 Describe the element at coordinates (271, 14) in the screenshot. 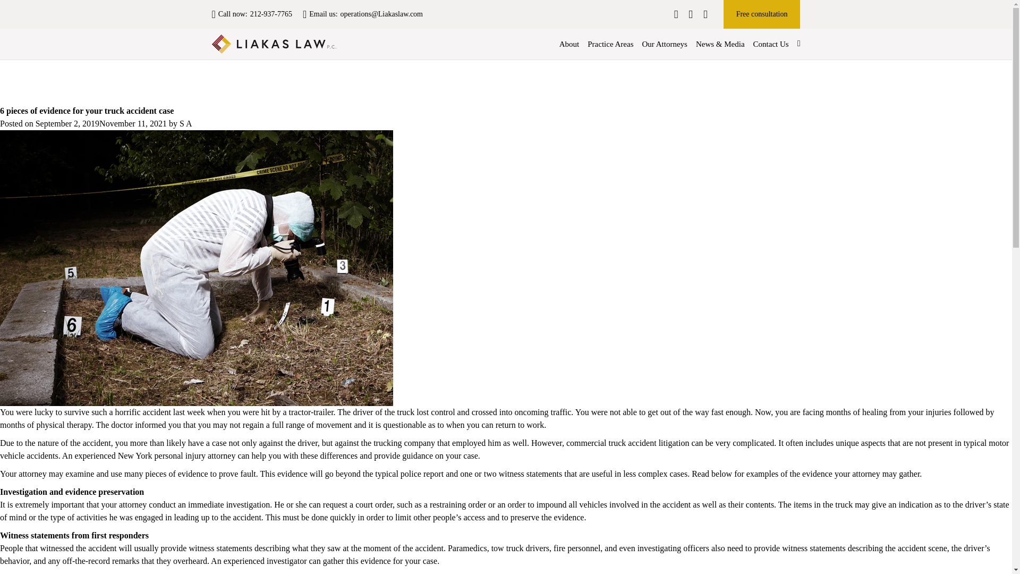

I see `212-937-7765` at that location.